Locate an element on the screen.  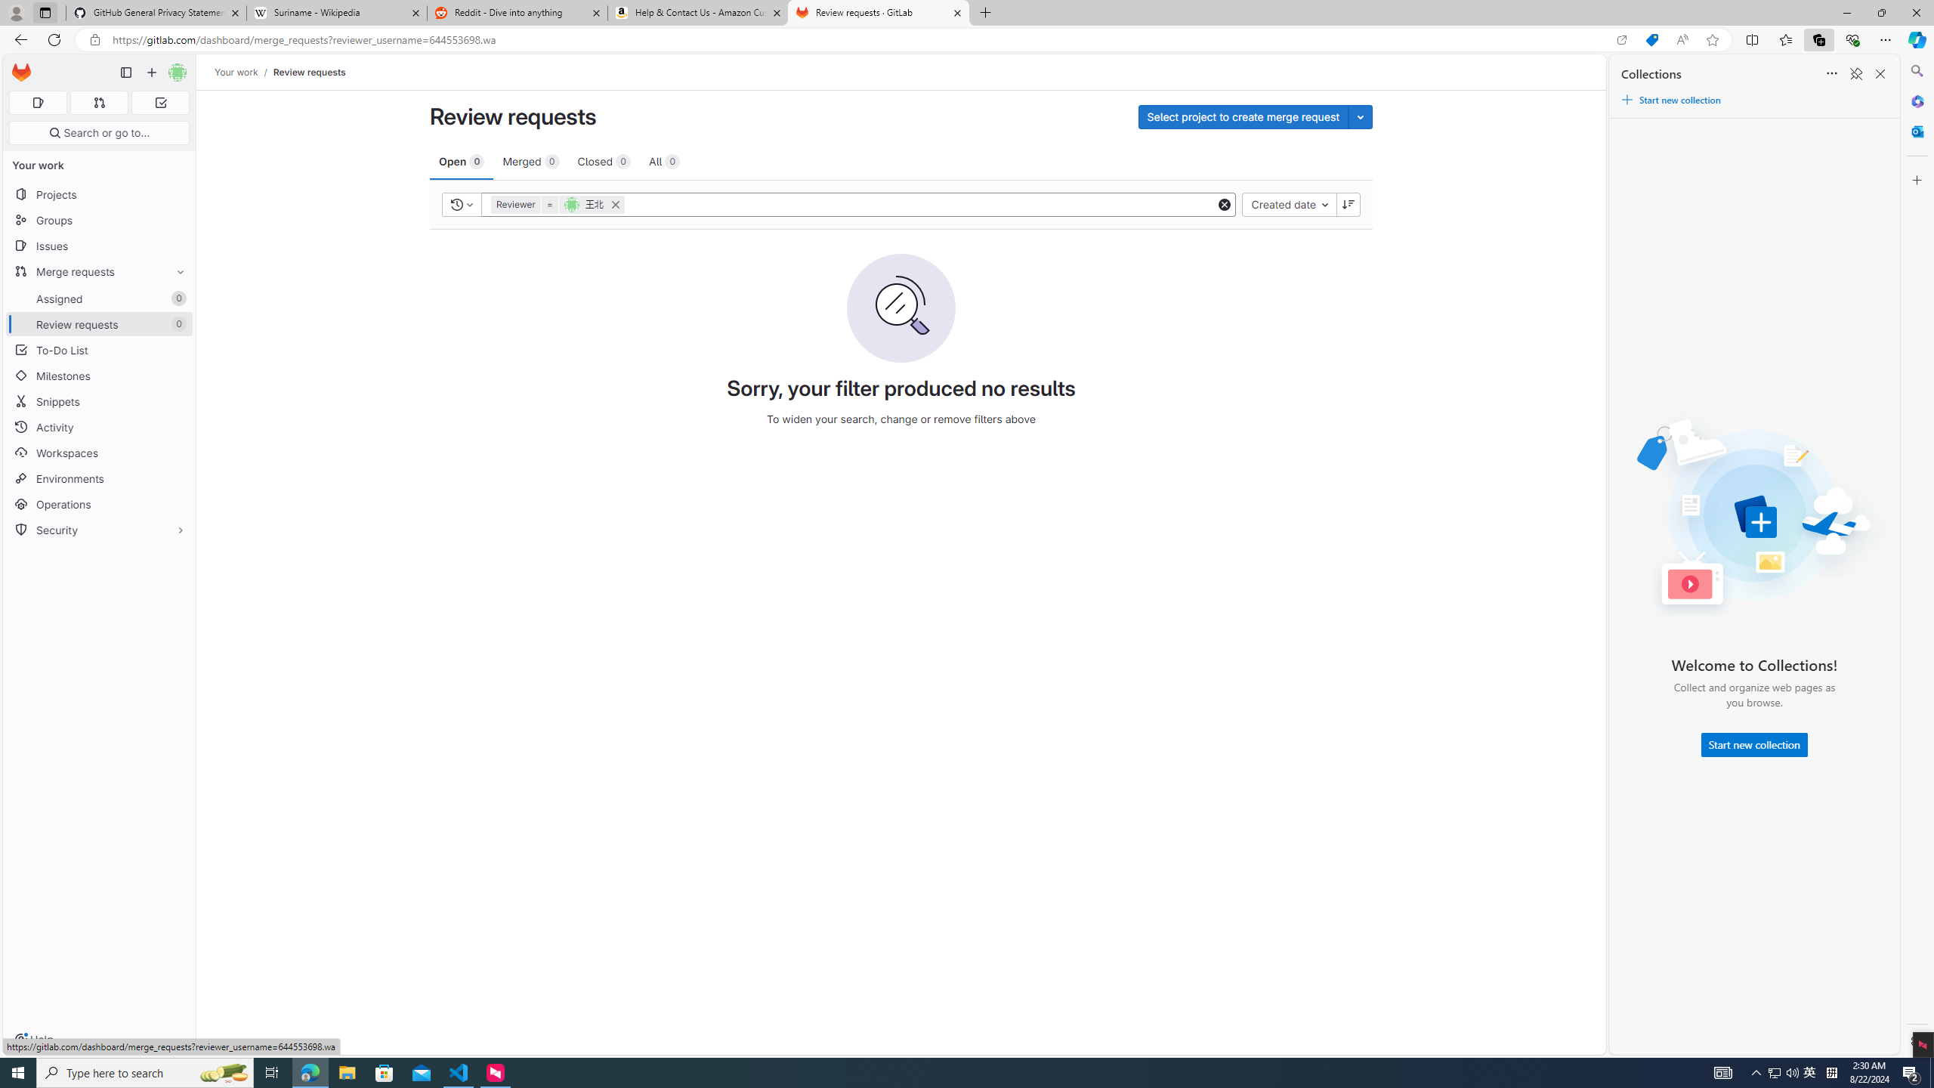
Projects is located at coordinates (100, 193).